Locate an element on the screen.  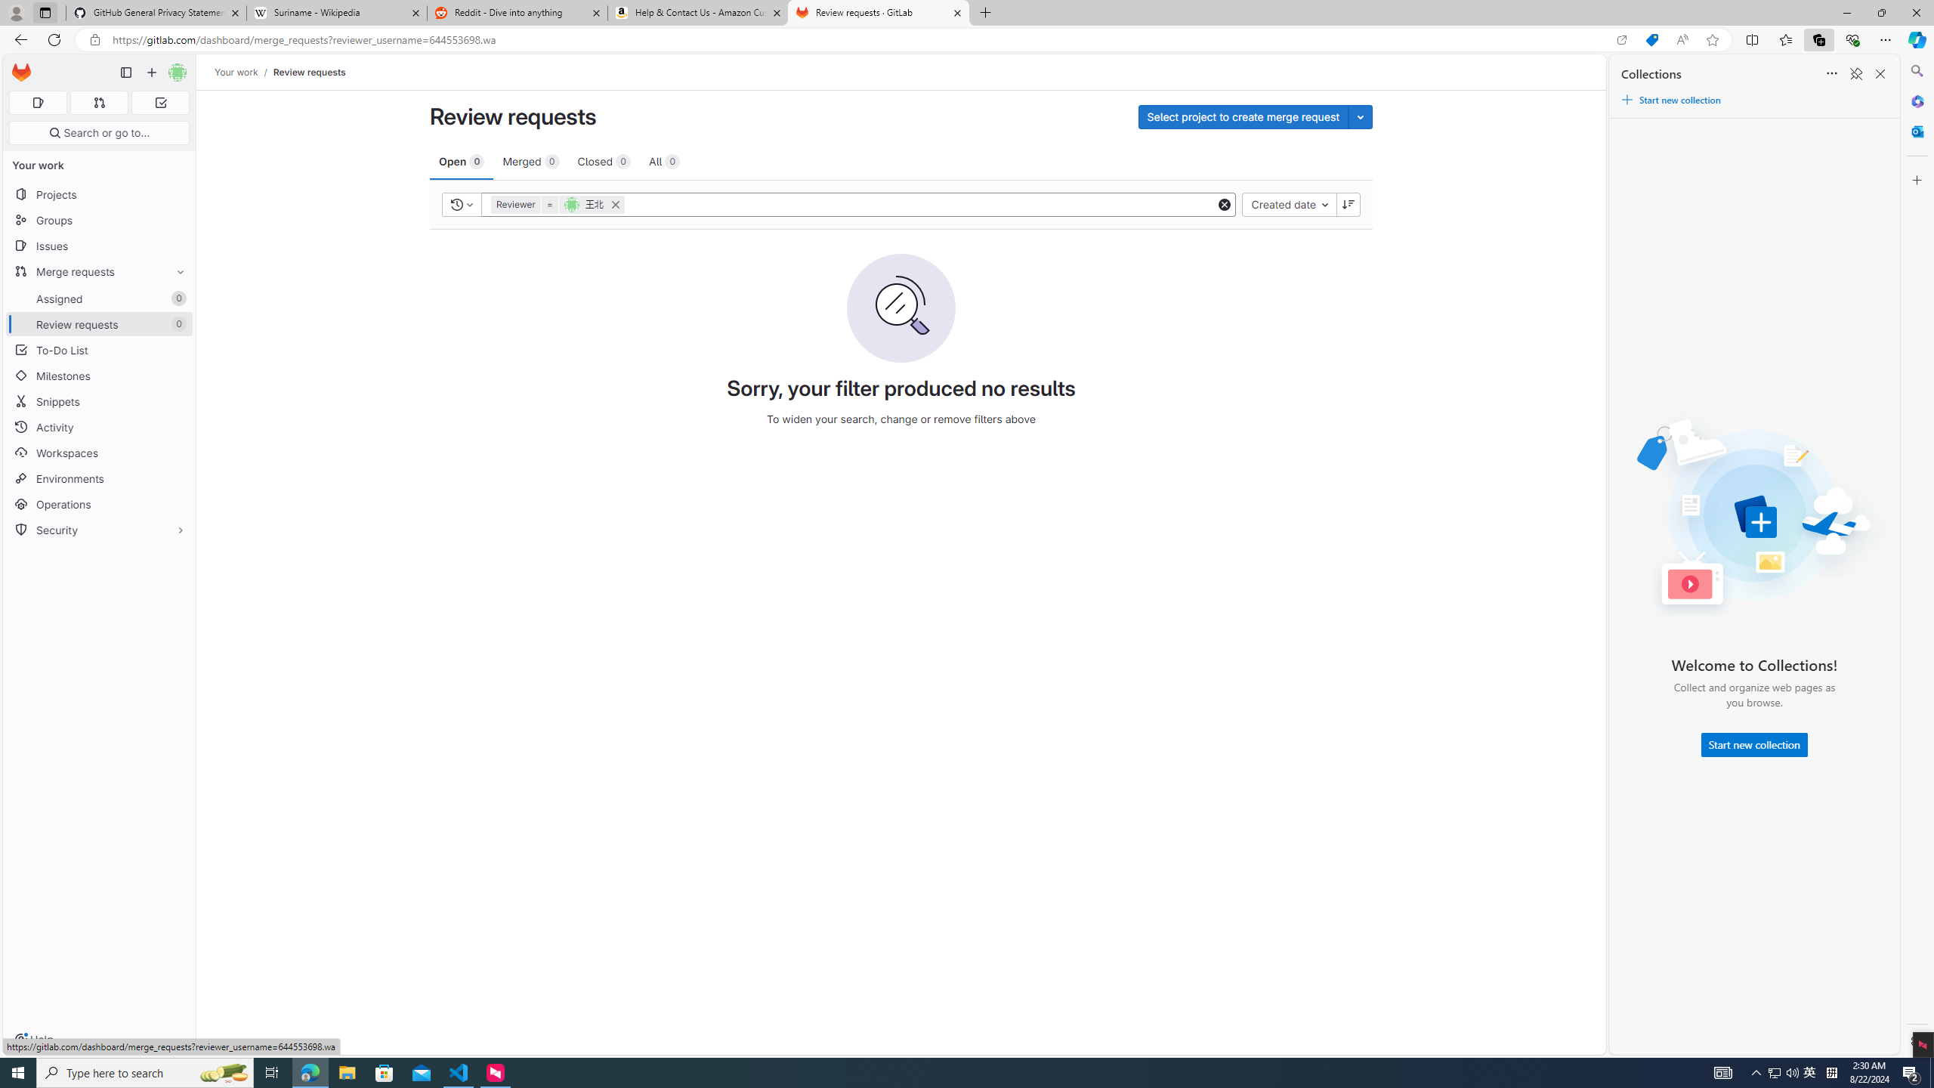
Projects is located at coordinates (100, 193).